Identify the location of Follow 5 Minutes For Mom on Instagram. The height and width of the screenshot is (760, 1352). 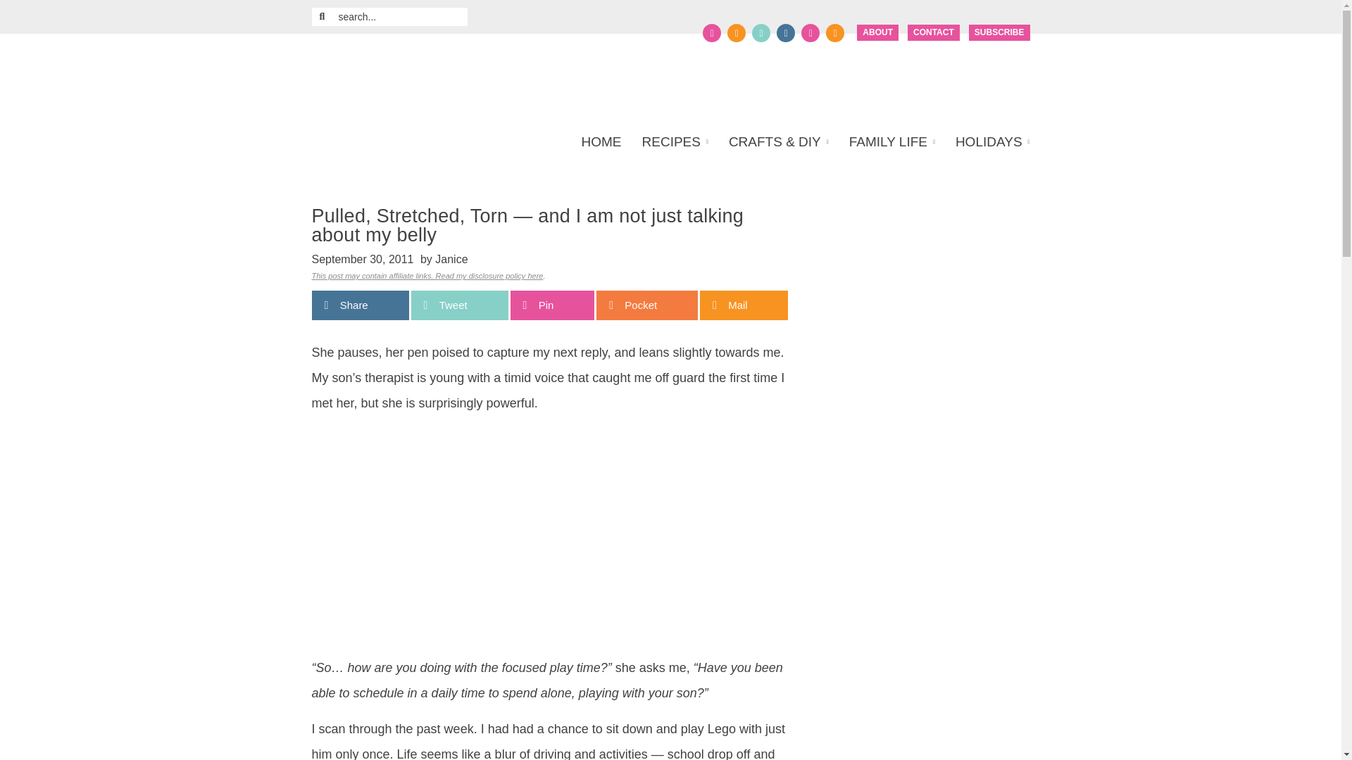
(785, 32).